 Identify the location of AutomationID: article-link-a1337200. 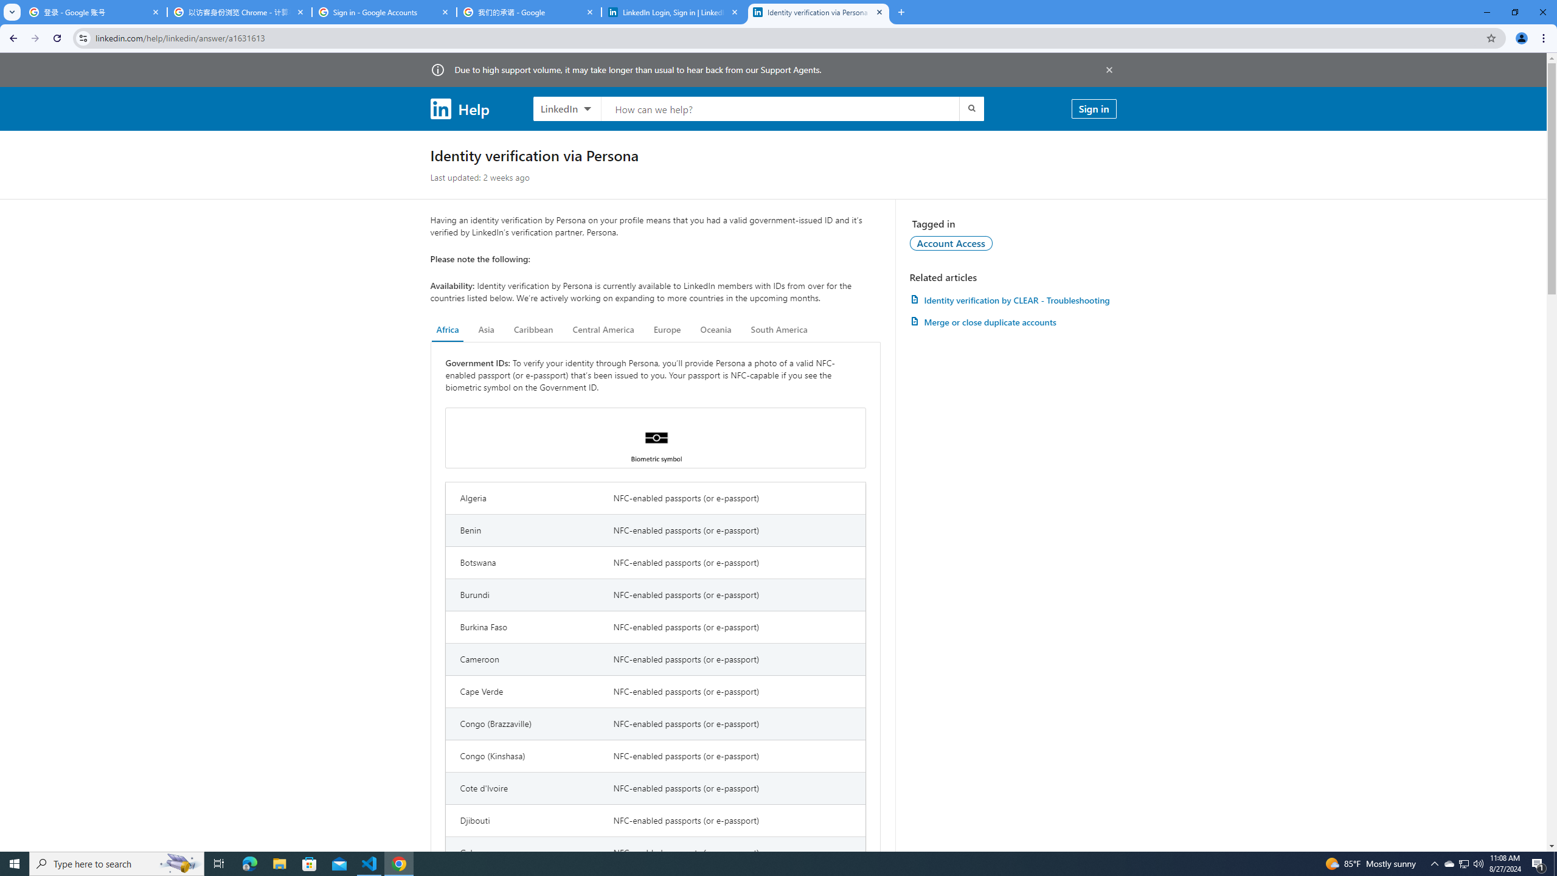
(1013, 322).